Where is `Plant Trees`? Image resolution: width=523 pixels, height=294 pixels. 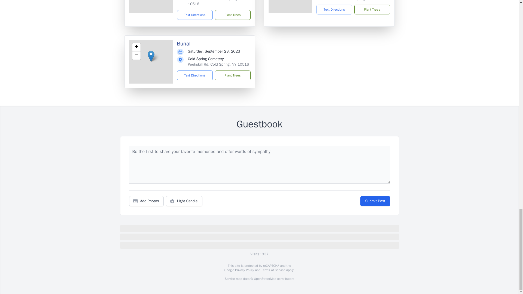
Plant Trees is located at coordinates (232, 75).